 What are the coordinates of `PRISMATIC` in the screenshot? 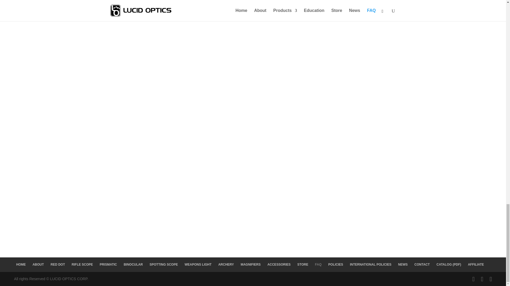 It's located at (253, 5).